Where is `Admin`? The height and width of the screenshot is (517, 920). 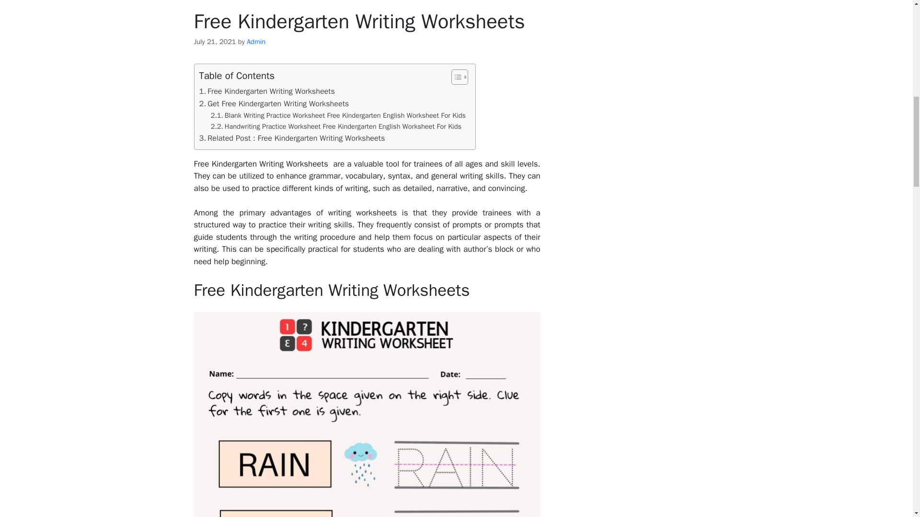 Admin is located at coordinates (256, 41).